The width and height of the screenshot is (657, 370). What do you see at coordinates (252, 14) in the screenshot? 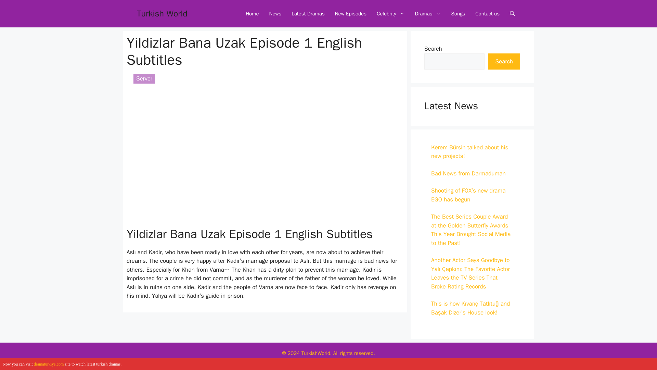
I see `Home` at bounding box center [252, 14].